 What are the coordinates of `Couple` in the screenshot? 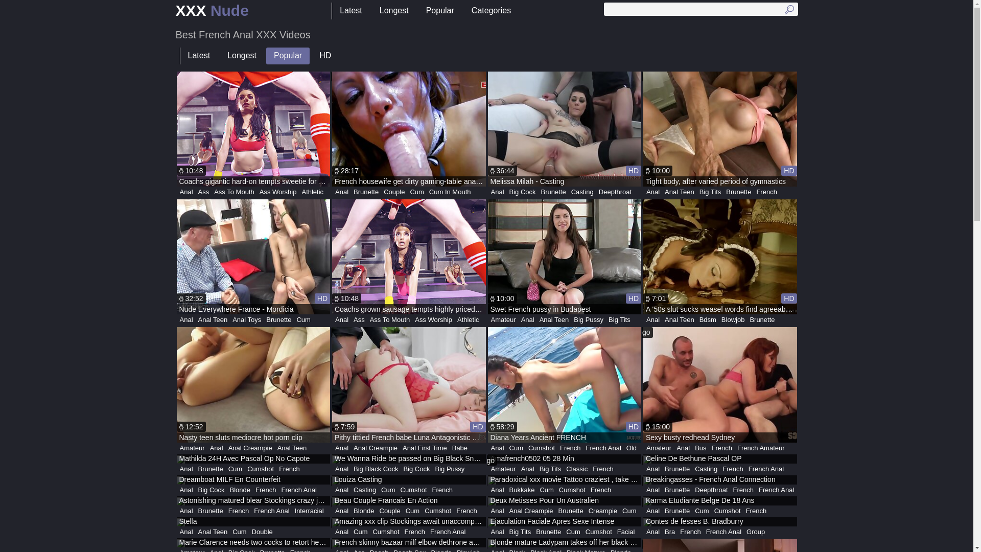 It's located at (394, 192).